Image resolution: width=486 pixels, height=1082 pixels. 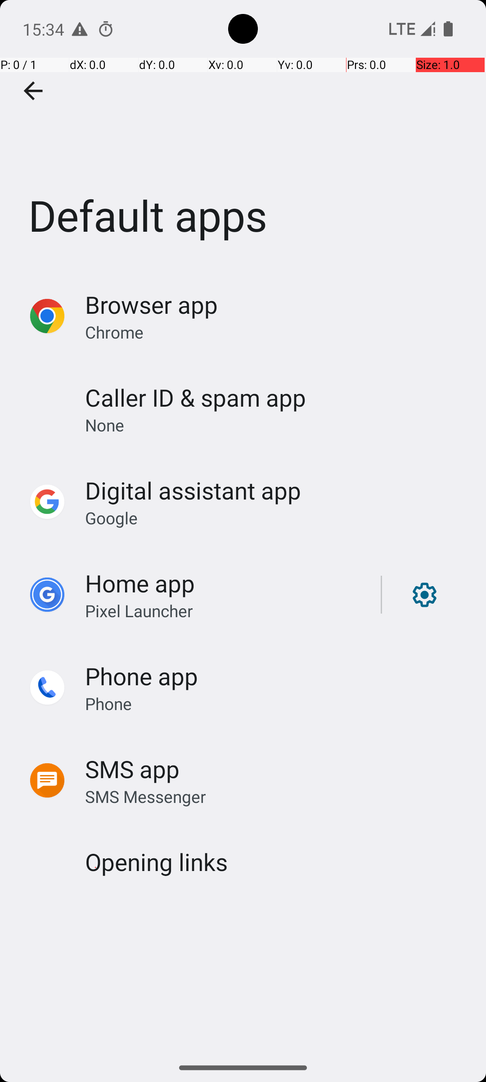 What do you see at coordinates (140, 583) in the screenshot?
I see `Home app` at bounding box center [140, 583].